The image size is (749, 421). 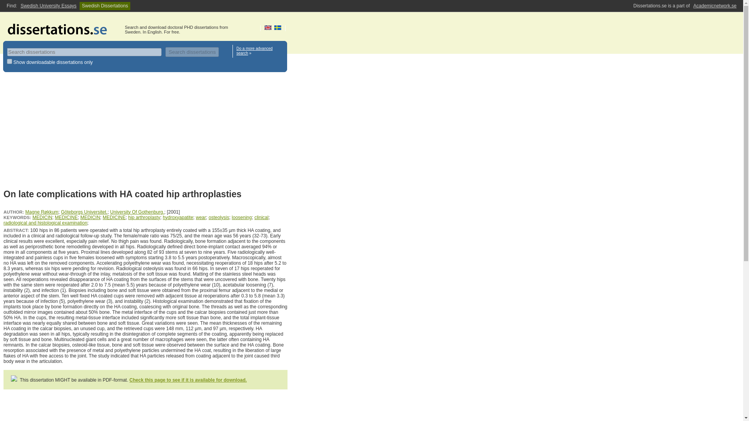 What do you see at coordinates (9, 62) in the screenshot?
I see `y` at bounding box center [9, 62].